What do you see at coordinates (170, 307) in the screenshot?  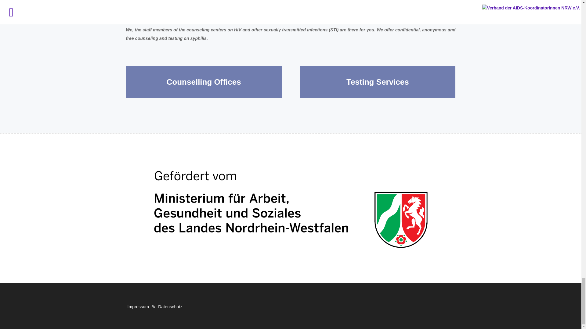 I see `Datenschutz` at bounding box center [170, 307].